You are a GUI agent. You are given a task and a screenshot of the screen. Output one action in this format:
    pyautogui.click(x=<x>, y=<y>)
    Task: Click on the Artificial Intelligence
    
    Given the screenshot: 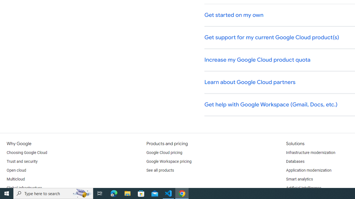 What is the action you would take?
    pyautogui.click(x=303, y=188)
    